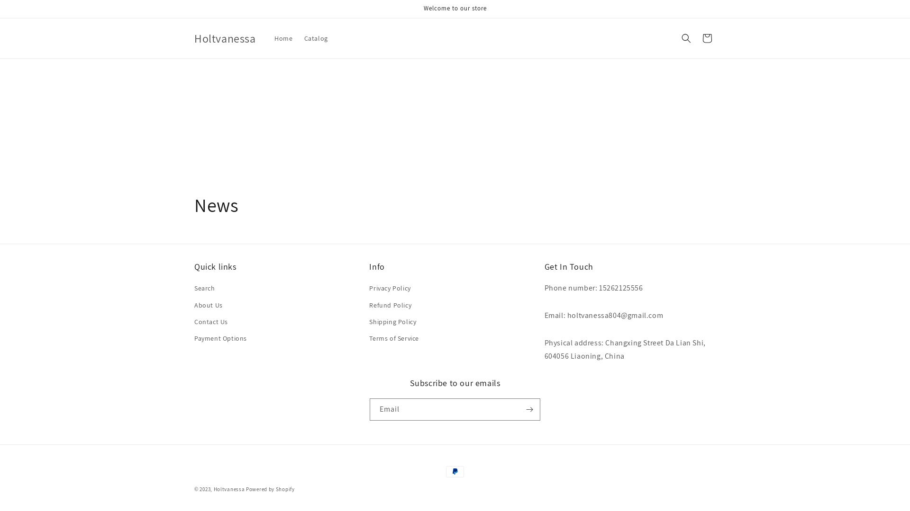 This screenshot has height=511, width=910. What do you see at coordinates (392, 322) in the screenshot?
I see `Shipping Policy` at bounding box center [392, 322].